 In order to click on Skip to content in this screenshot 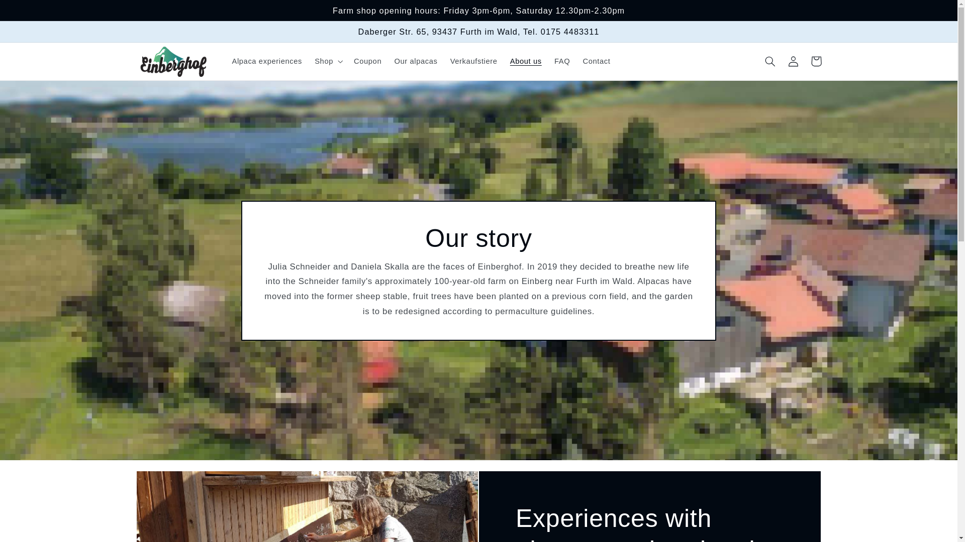, I will do `click(32, 12)`.